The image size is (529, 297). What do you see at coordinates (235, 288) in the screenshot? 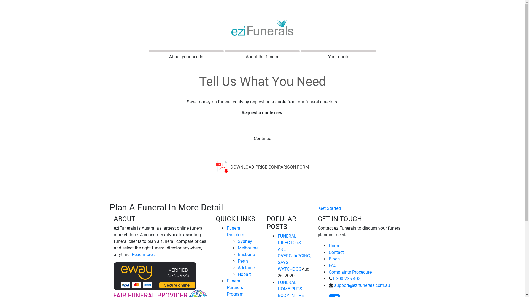
I see `Funeral Partners Program` at bounding box center [235, 288].